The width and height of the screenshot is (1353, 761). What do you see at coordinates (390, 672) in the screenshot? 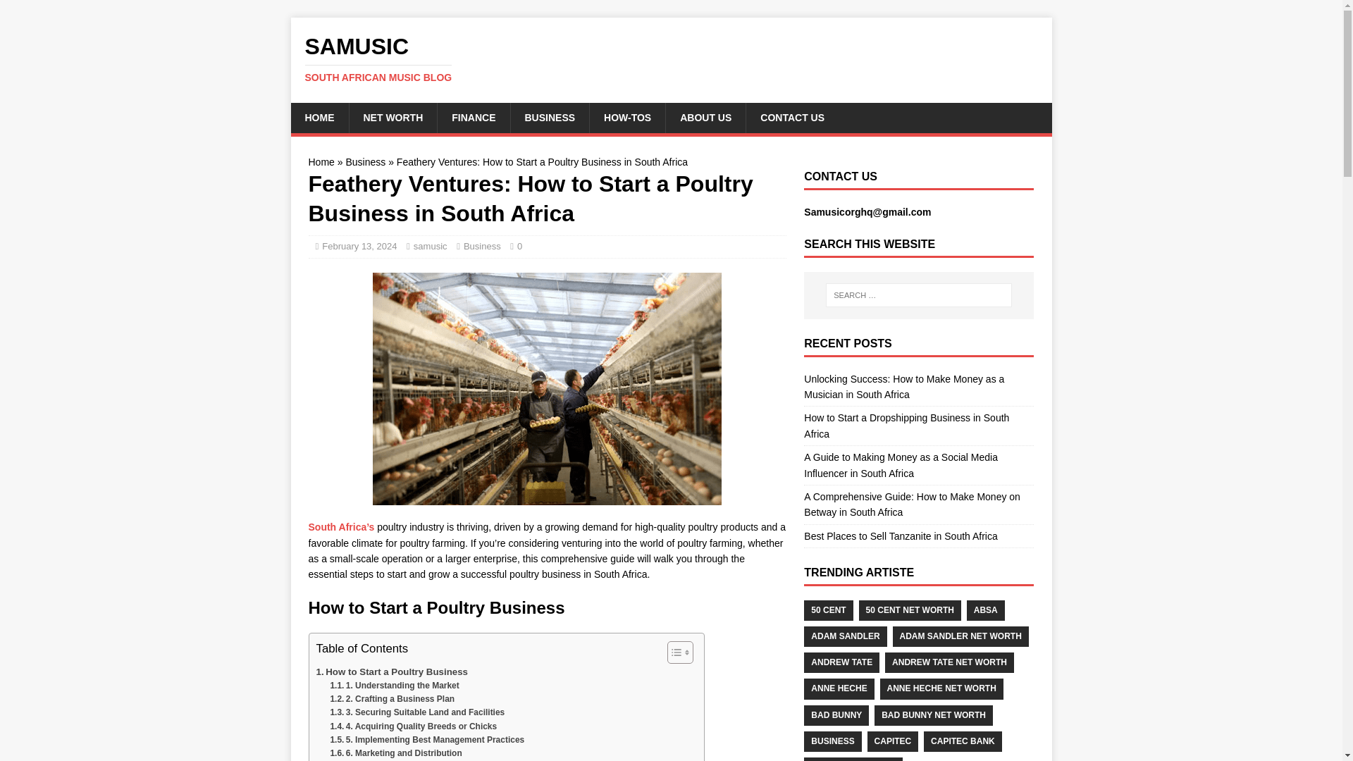
I see `How to Start a Poultry Business` at bounding box center [390, 672].